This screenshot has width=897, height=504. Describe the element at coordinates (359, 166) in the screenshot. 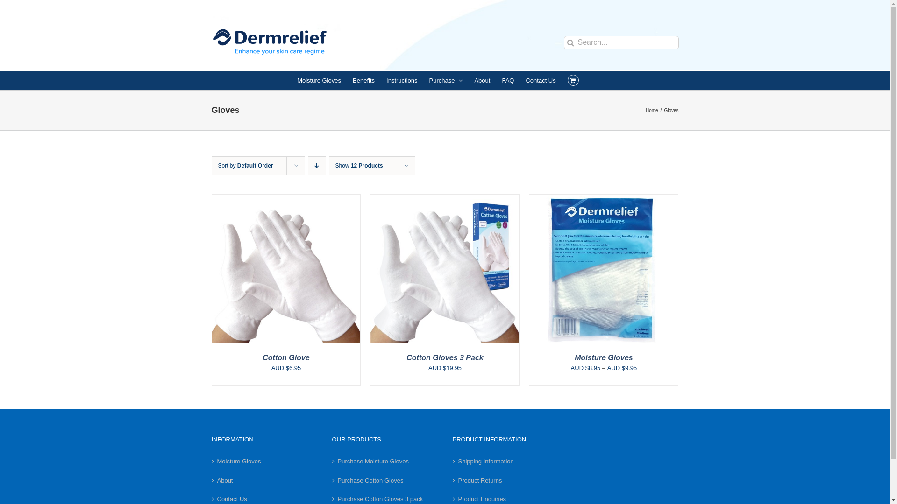

I see `Show 12 Products` at that location.